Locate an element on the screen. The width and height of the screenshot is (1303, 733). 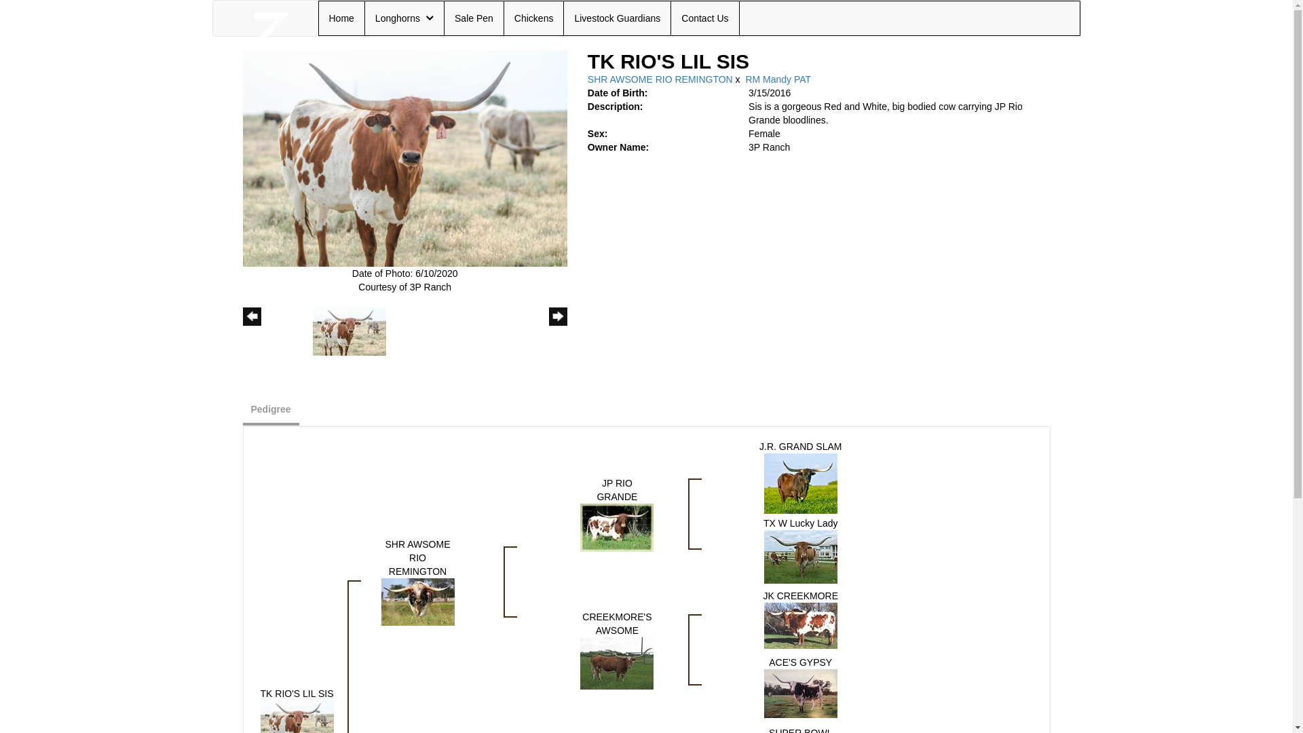
TX W Lucky Lady is located at coordinates (801, 523).